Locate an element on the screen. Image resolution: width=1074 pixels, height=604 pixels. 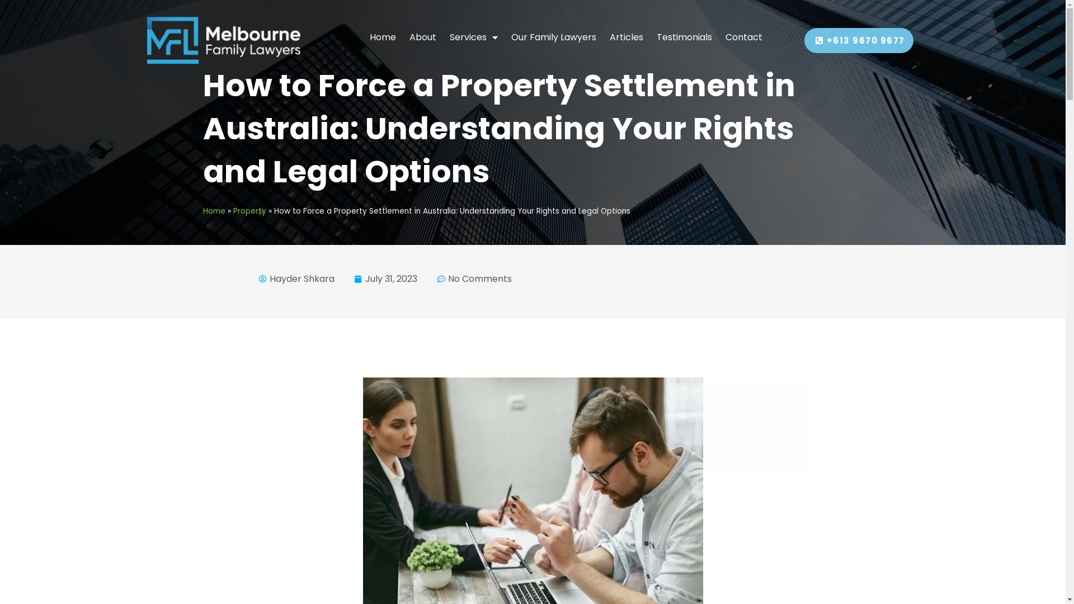
Articles is located at coordinates (626, 37).